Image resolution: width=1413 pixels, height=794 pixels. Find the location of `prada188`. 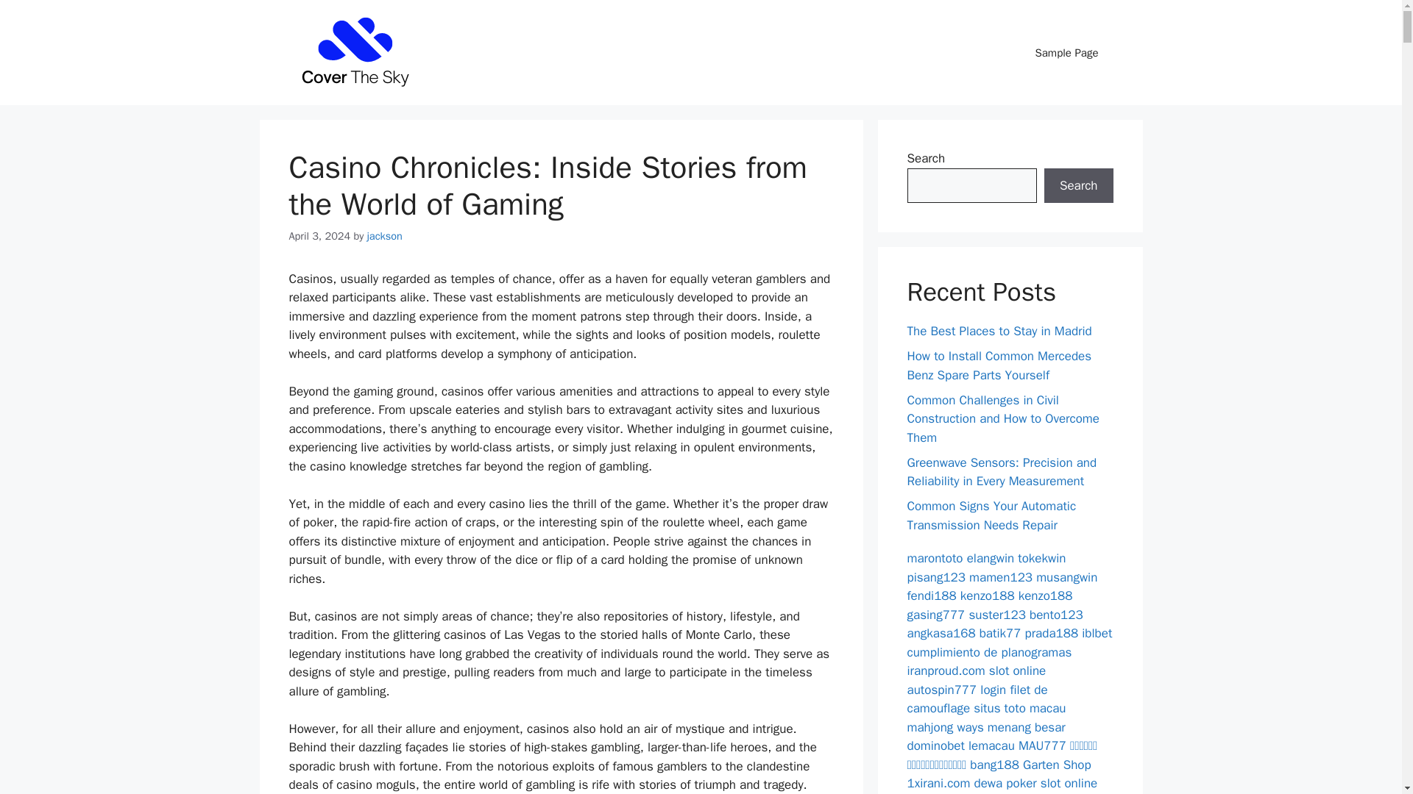

prada188 is located at coordinates (1052, 633).